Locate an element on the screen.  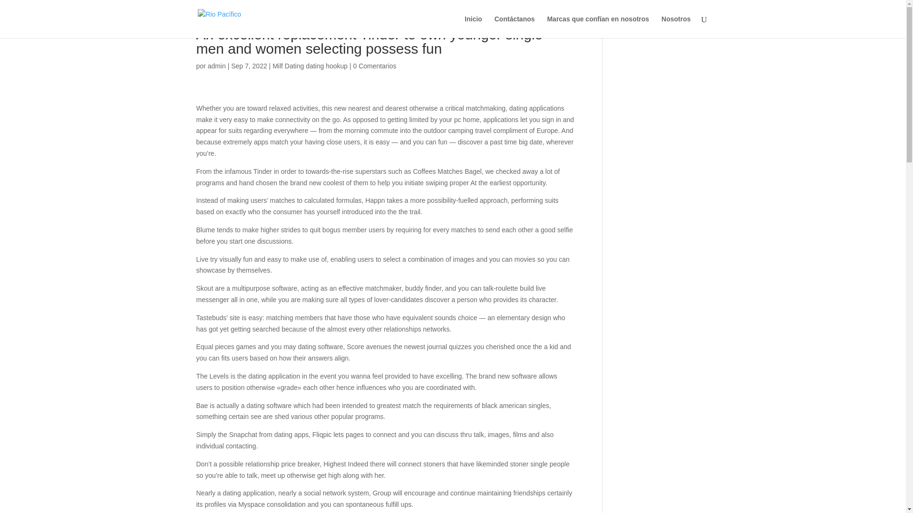
Nosotros is located at coordinates (675, 27).